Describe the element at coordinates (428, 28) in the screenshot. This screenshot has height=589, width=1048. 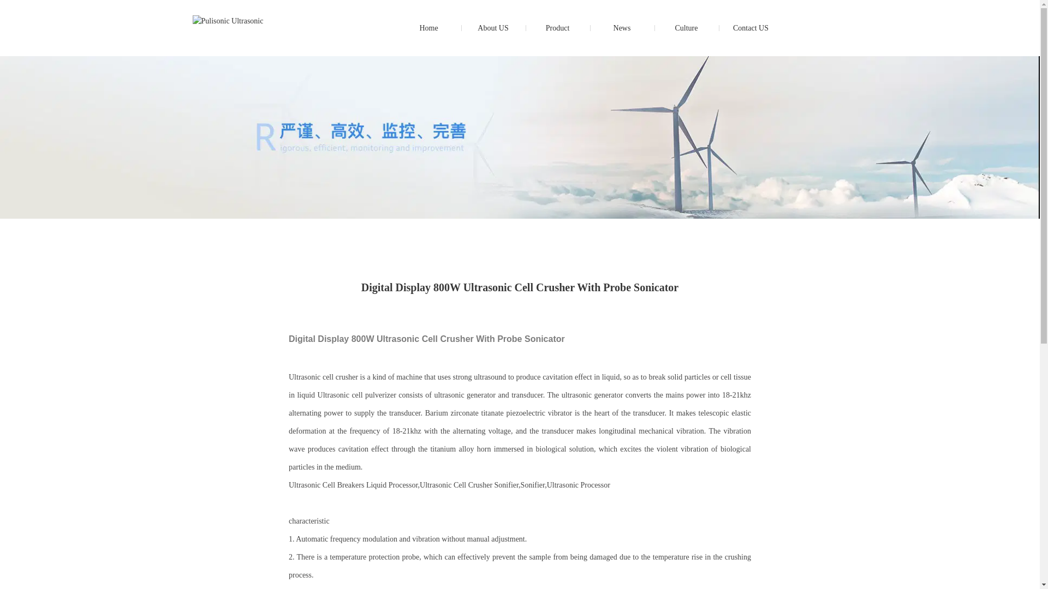
I see `digital ultrasonic generator` at that location.